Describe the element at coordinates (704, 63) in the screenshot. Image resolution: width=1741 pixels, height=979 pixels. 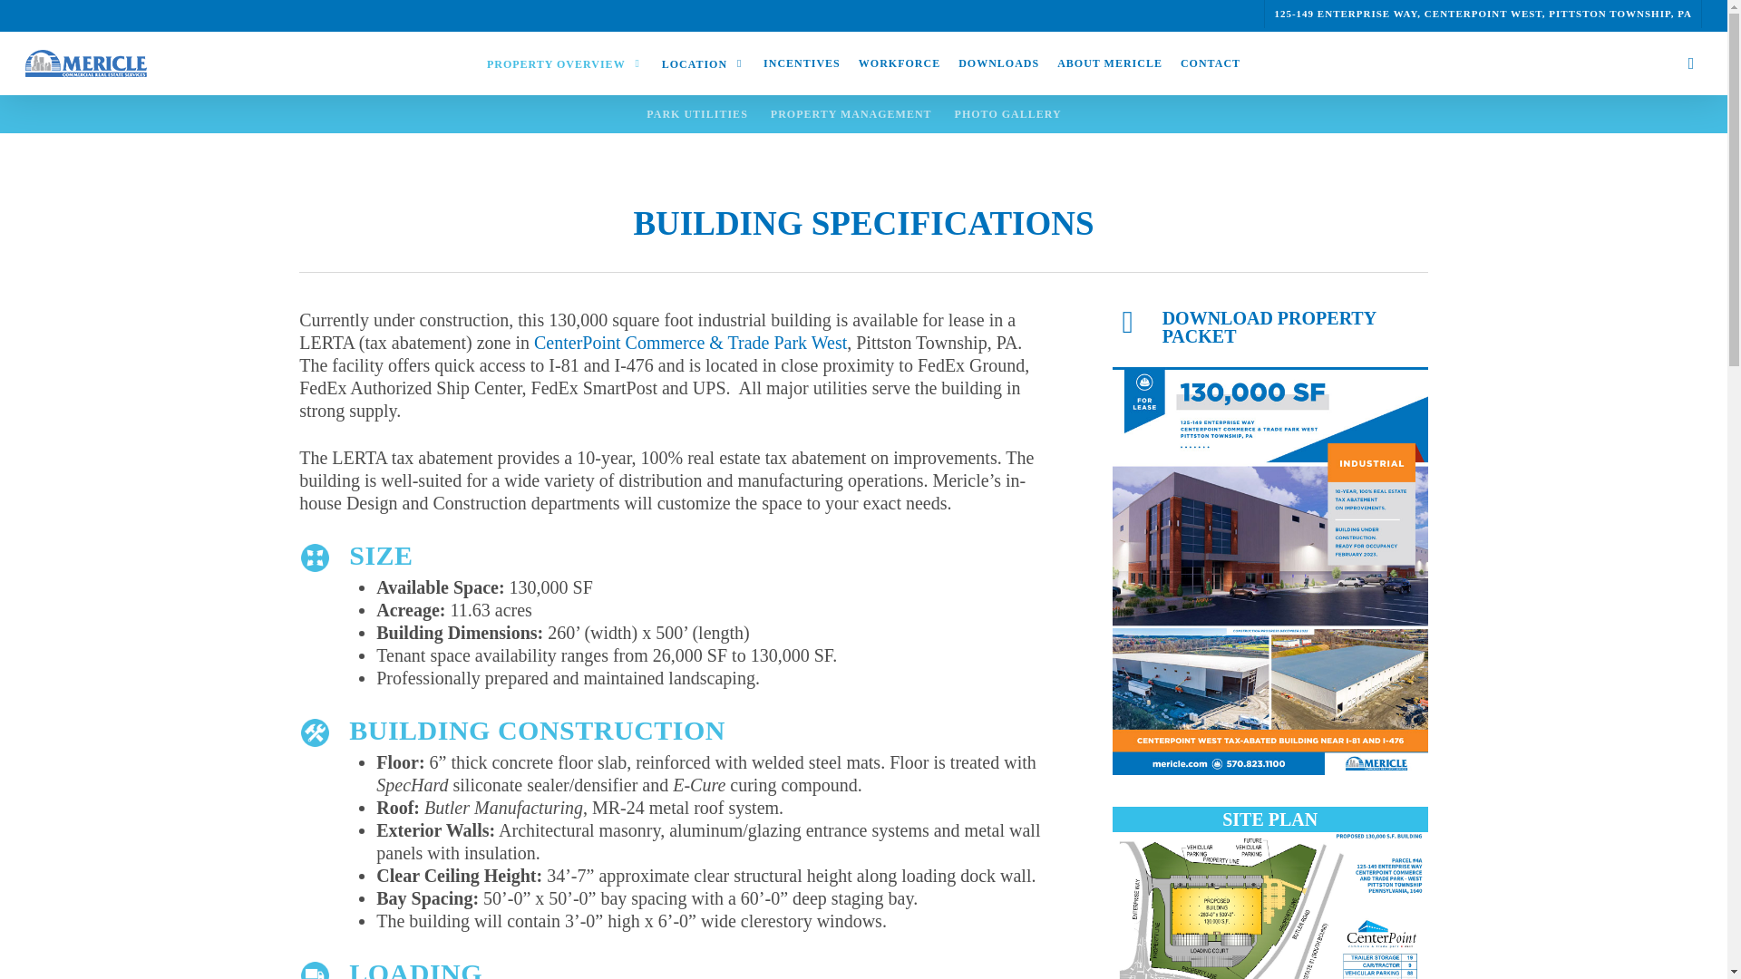
I see `LOCATION` at that location.